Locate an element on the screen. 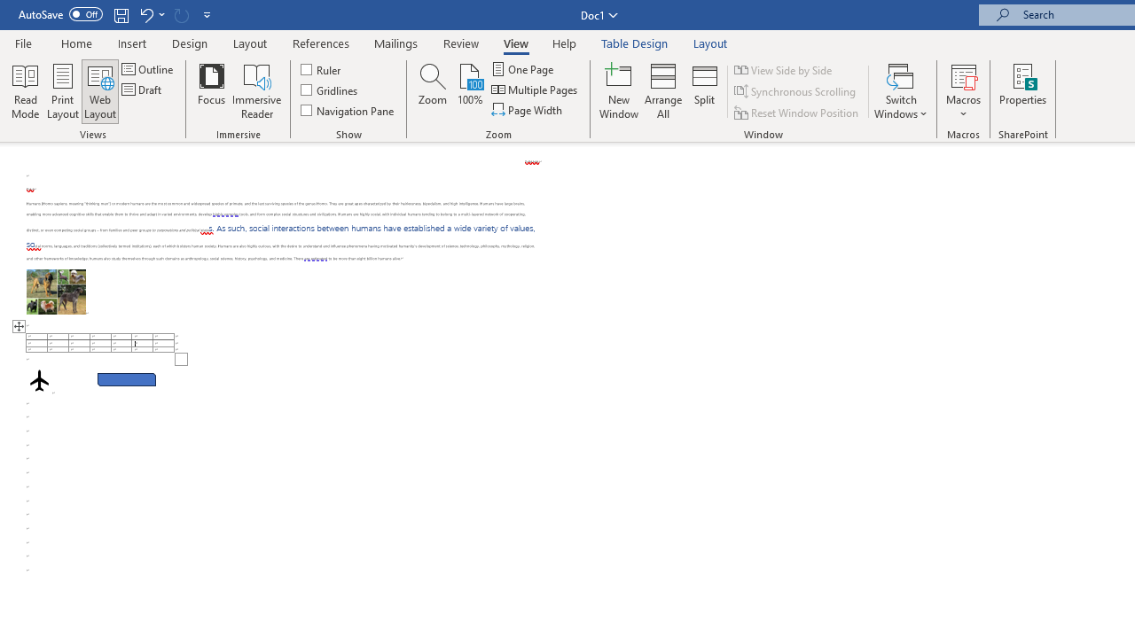  Quick Access Toolbar is located at coordinates (117, 14).